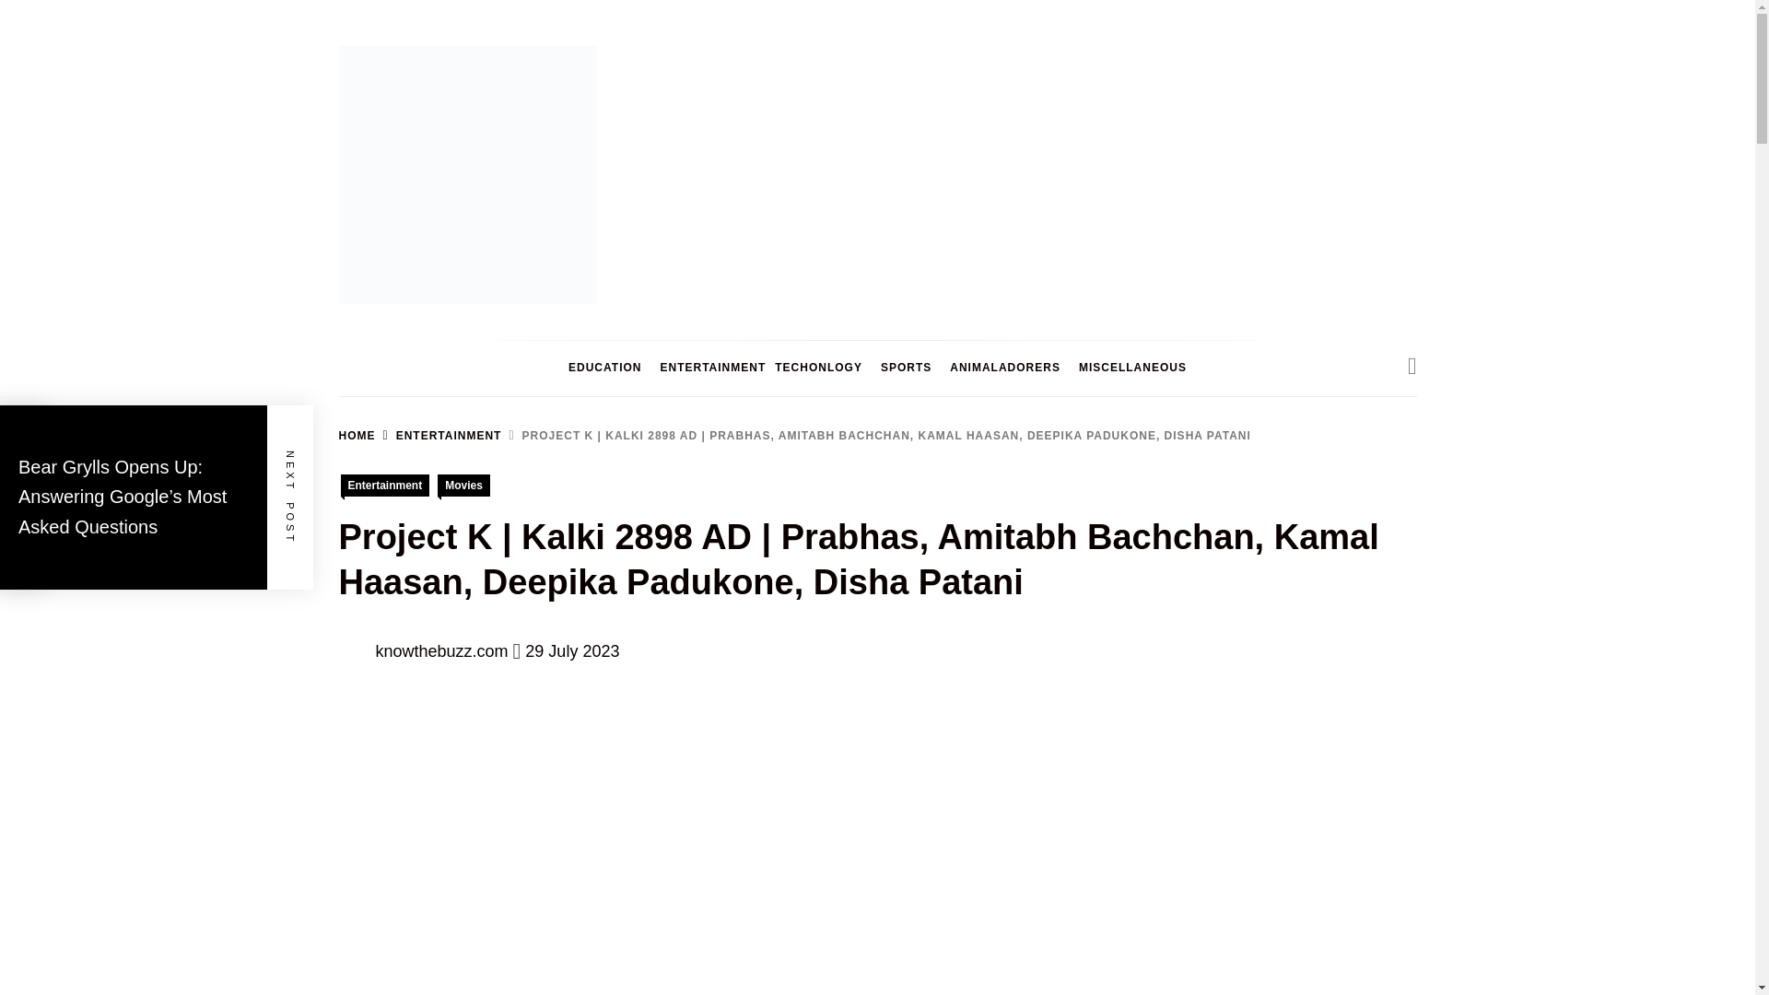  Describe the element at coordinates (385, 485) in the screenshot. I see `Entertainment` at that location.